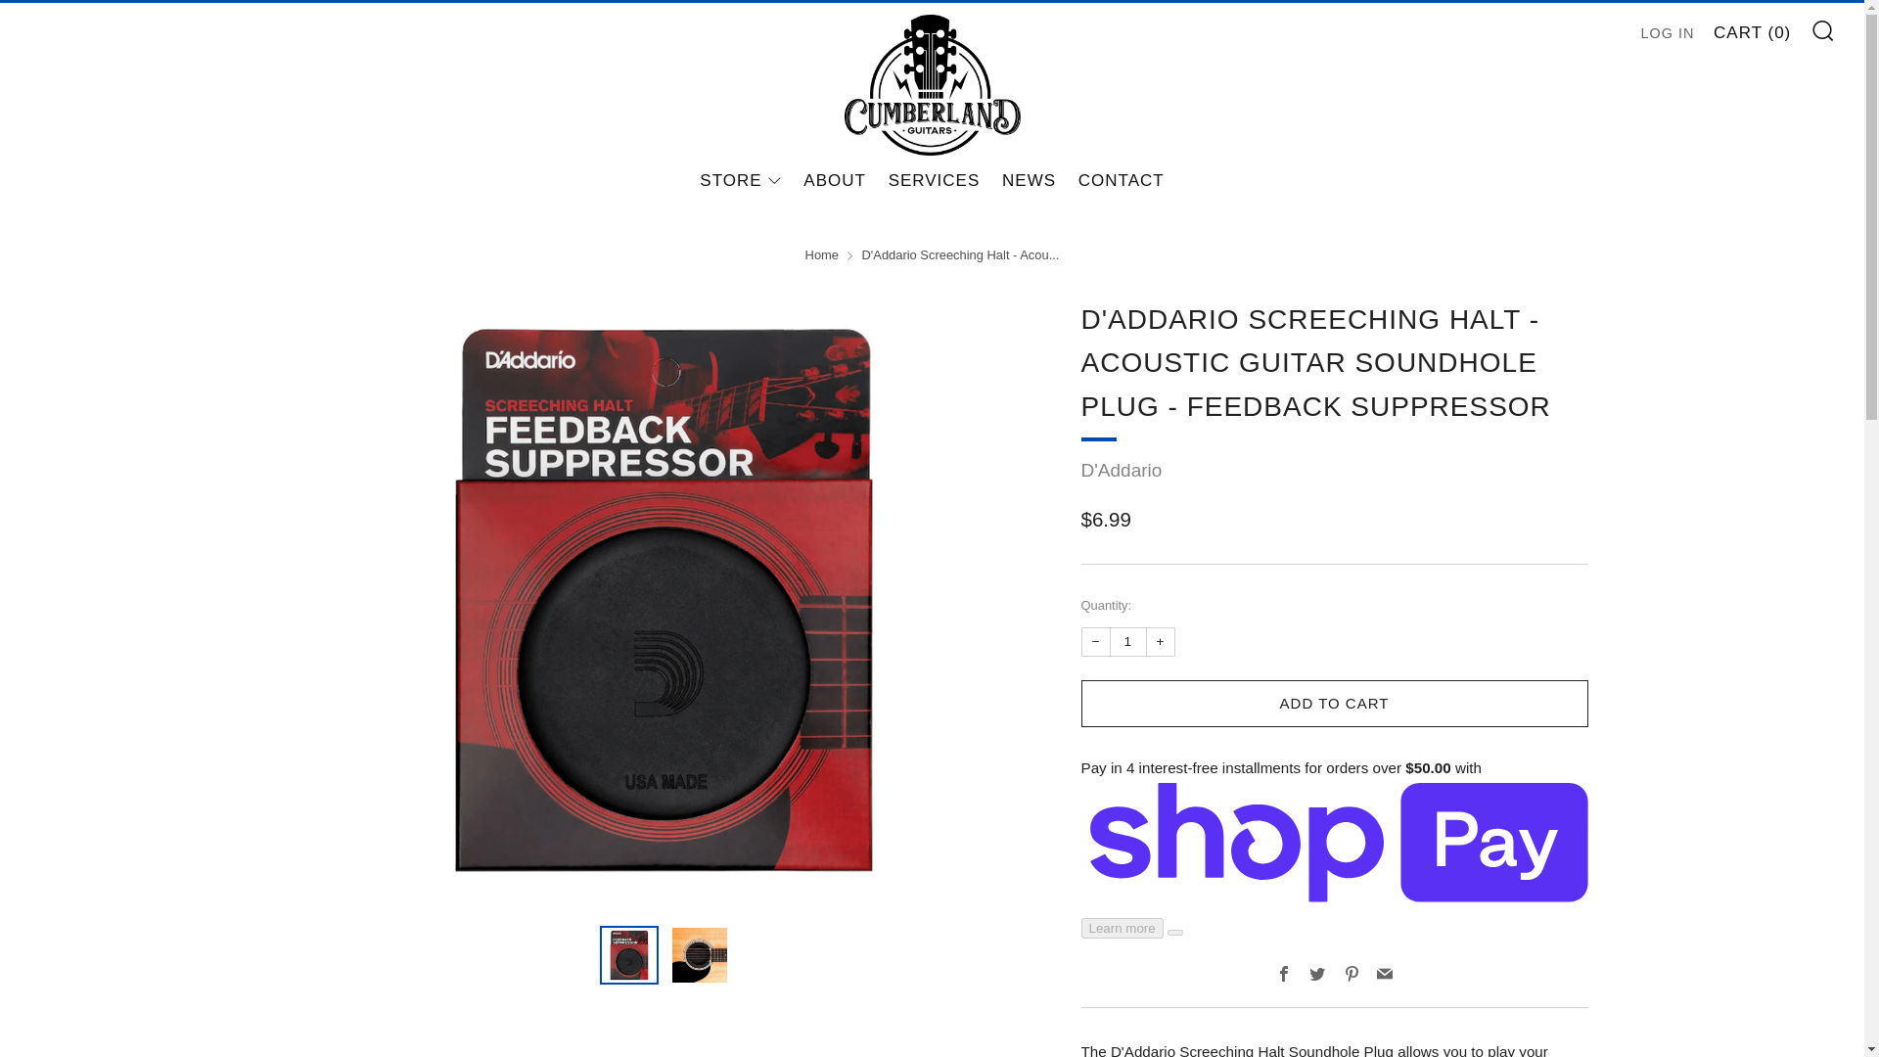  Describe the element at coordinates (822, 254) in the screenshot. I see `Home` at that location.